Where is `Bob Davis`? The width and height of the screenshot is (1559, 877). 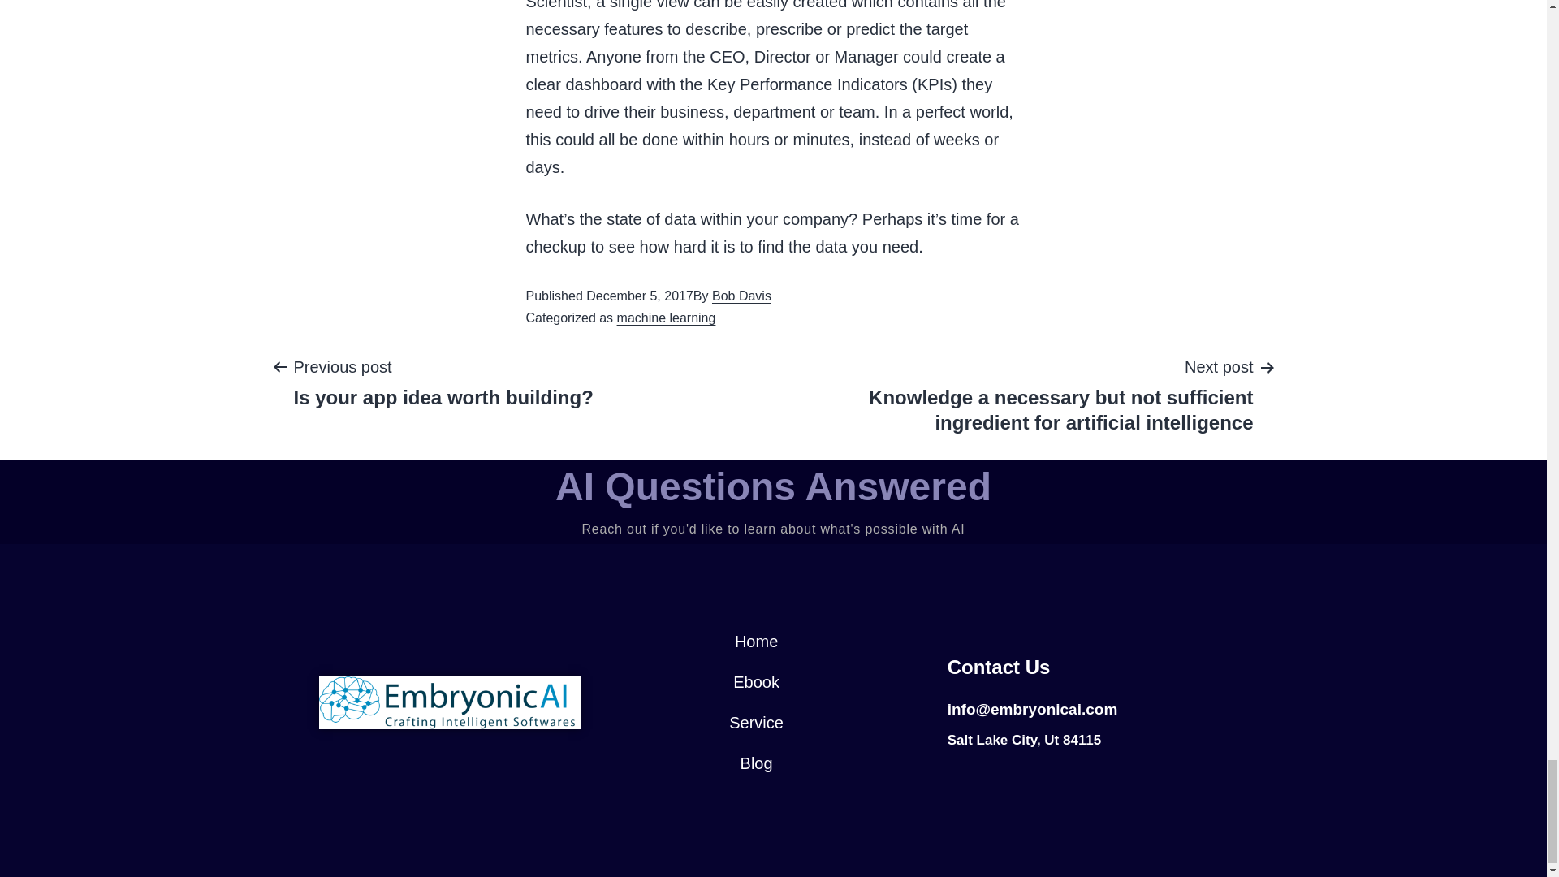 Bob Davis is located at coordinates (742, 296).